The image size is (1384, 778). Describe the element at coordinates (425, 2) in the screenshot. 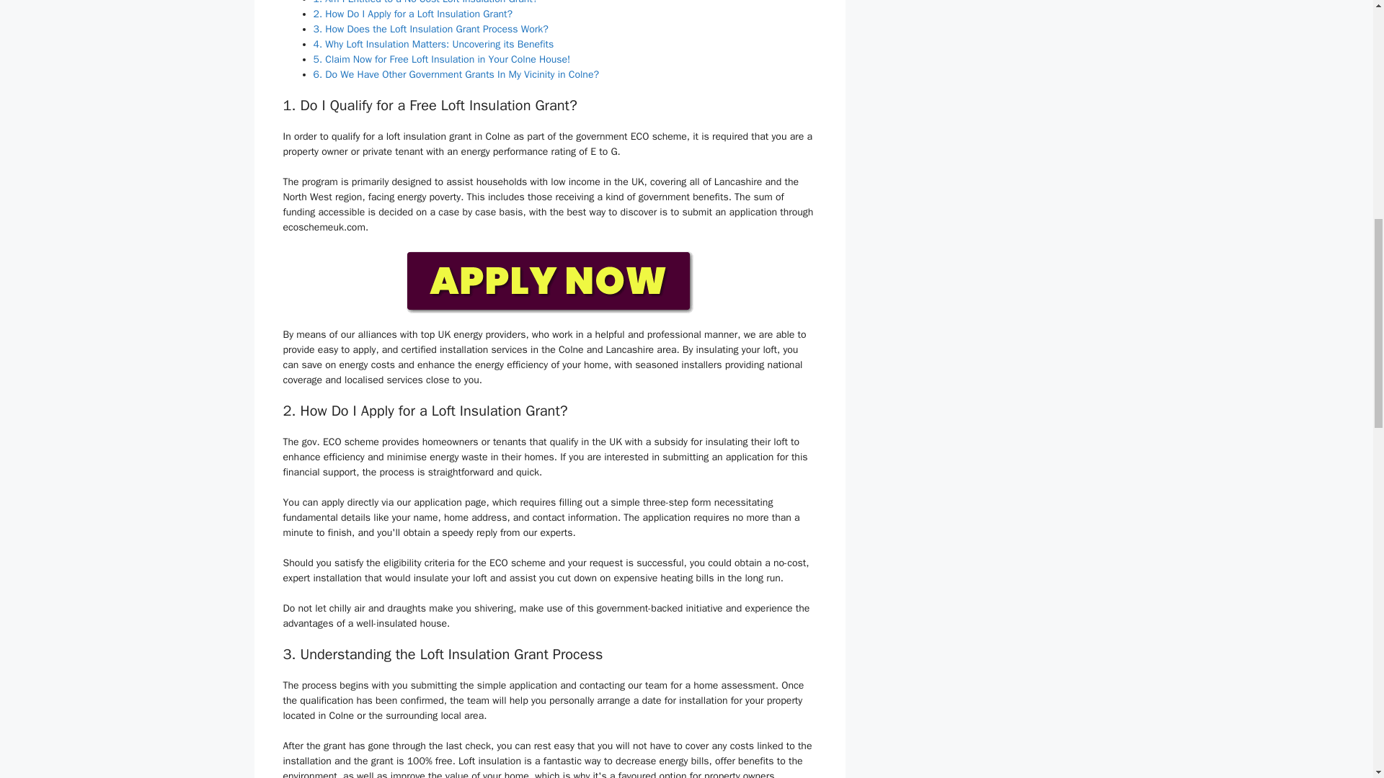

I see `1. Am I Entitled to a No-Cost Loft Insulation Grant?` at that location.